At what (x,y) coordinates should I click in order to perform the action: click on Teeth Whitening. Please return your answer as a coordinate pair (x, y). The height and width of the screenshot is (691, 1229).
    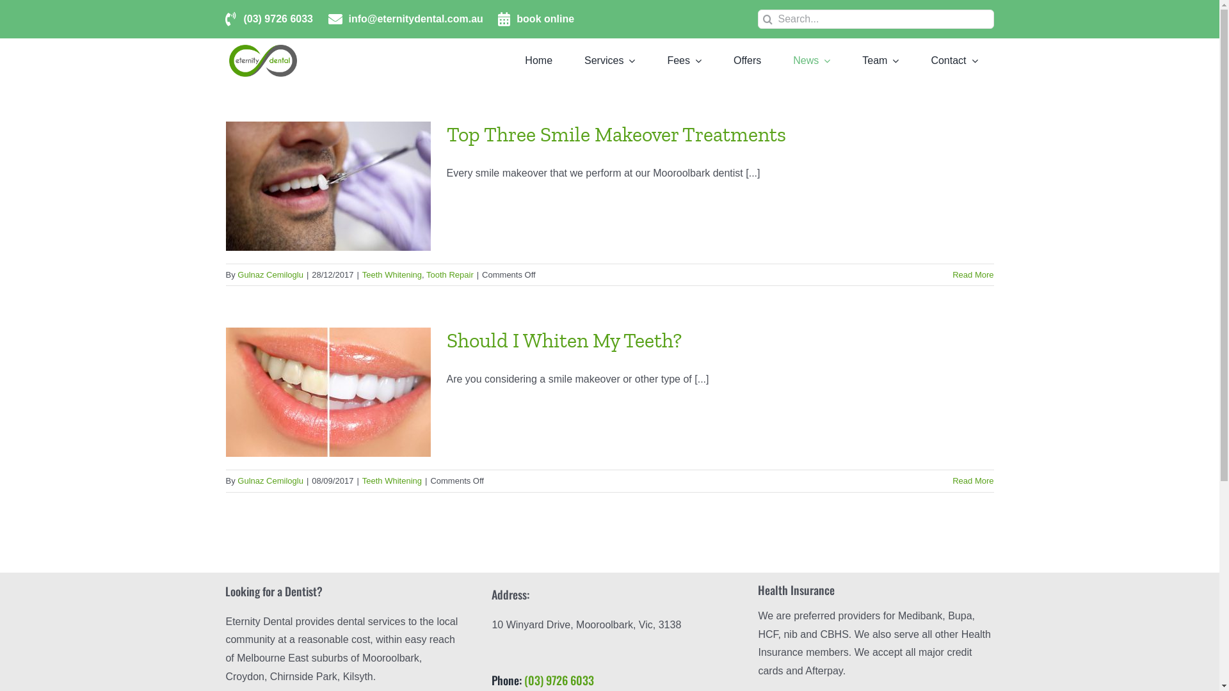
    Looking at the image, I should click on (392, 481).